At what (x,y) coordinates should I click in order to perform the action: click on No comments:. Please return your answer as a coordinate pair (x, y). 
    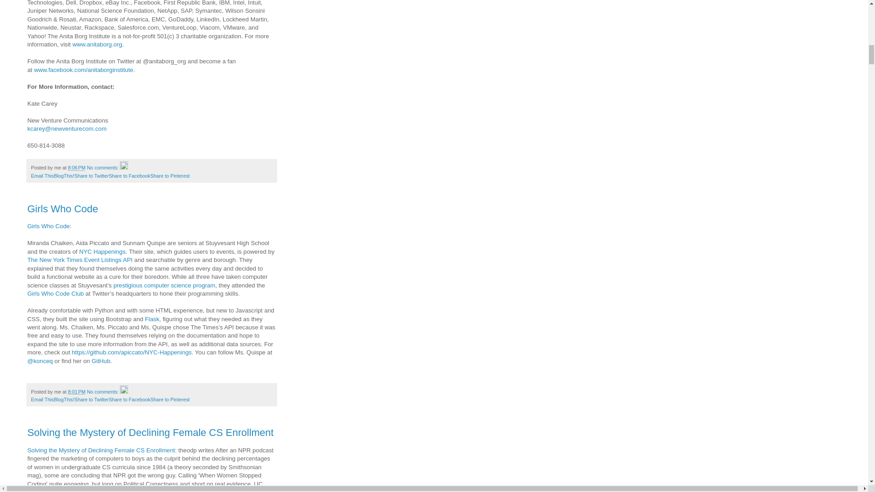
    Looking at the image, I should click on (103, 167).